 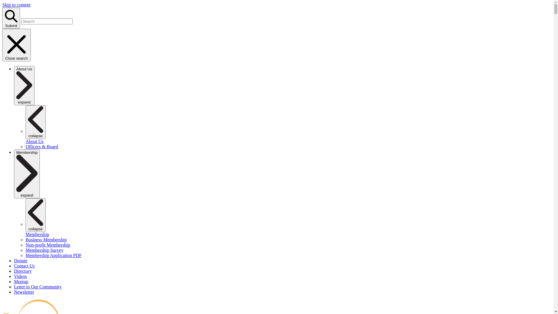 What do you see at coordinates (21, 261) in the screenshot?
I see `Donate` at bounding box center [21, 261].